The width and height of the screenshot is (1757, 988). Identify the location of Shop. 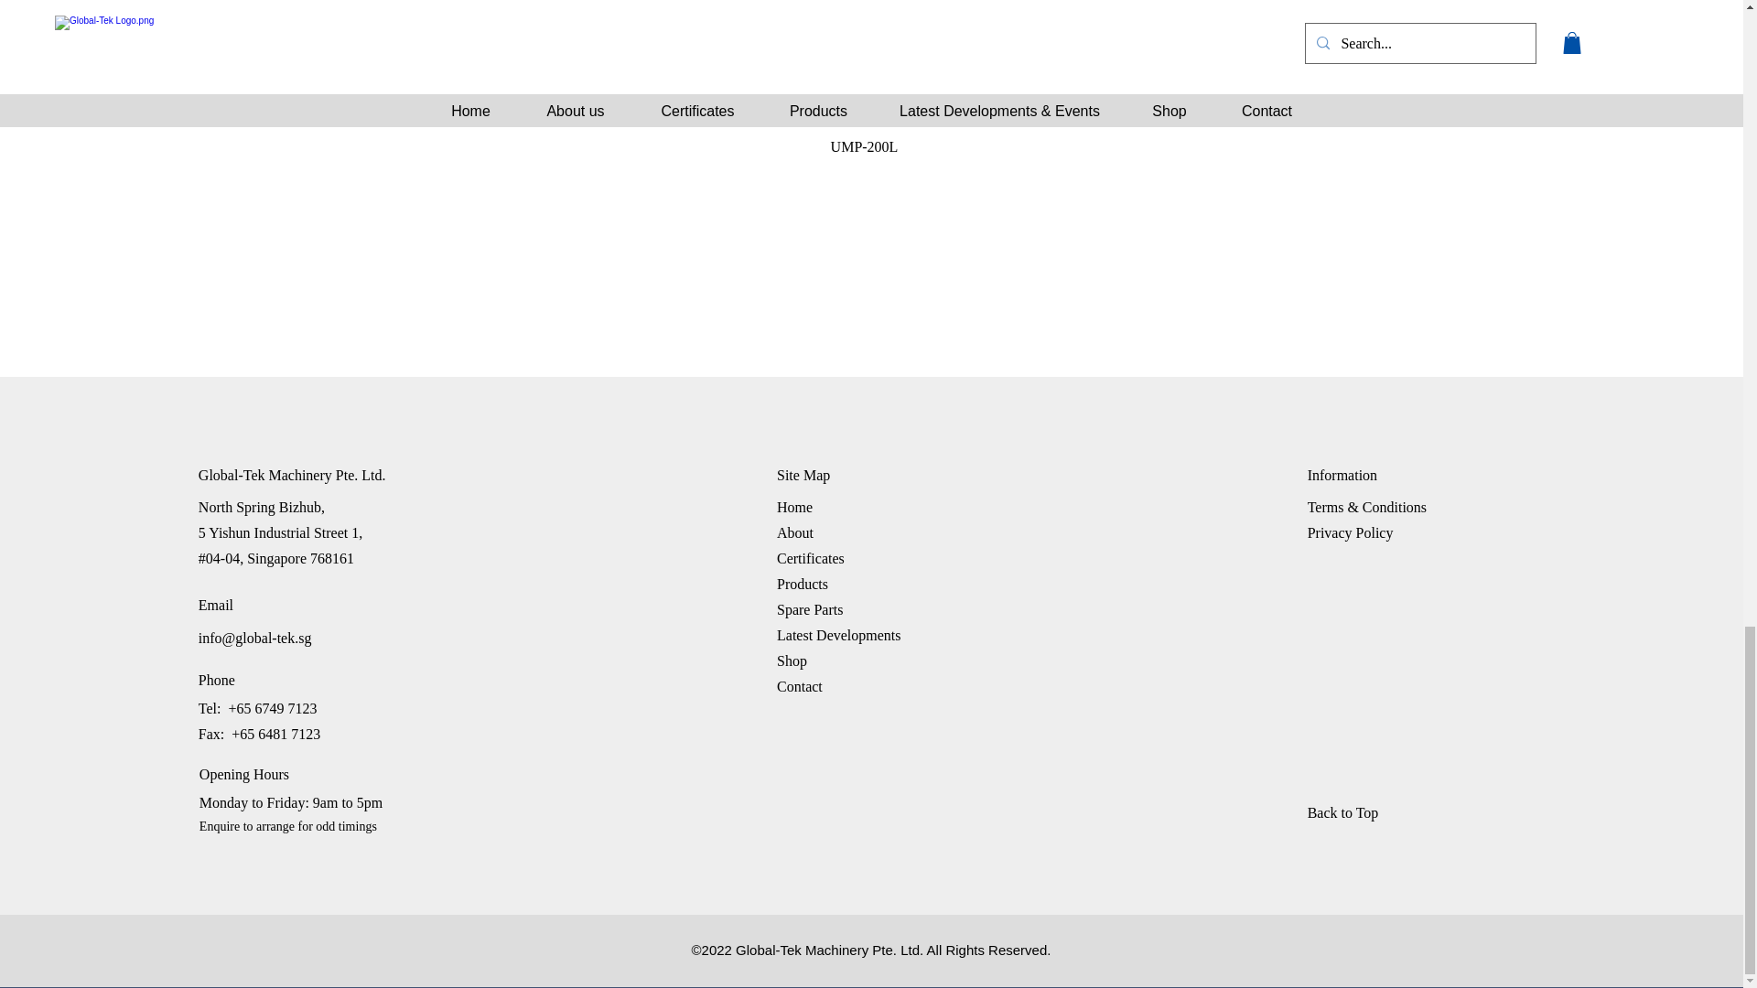
(791, 660).